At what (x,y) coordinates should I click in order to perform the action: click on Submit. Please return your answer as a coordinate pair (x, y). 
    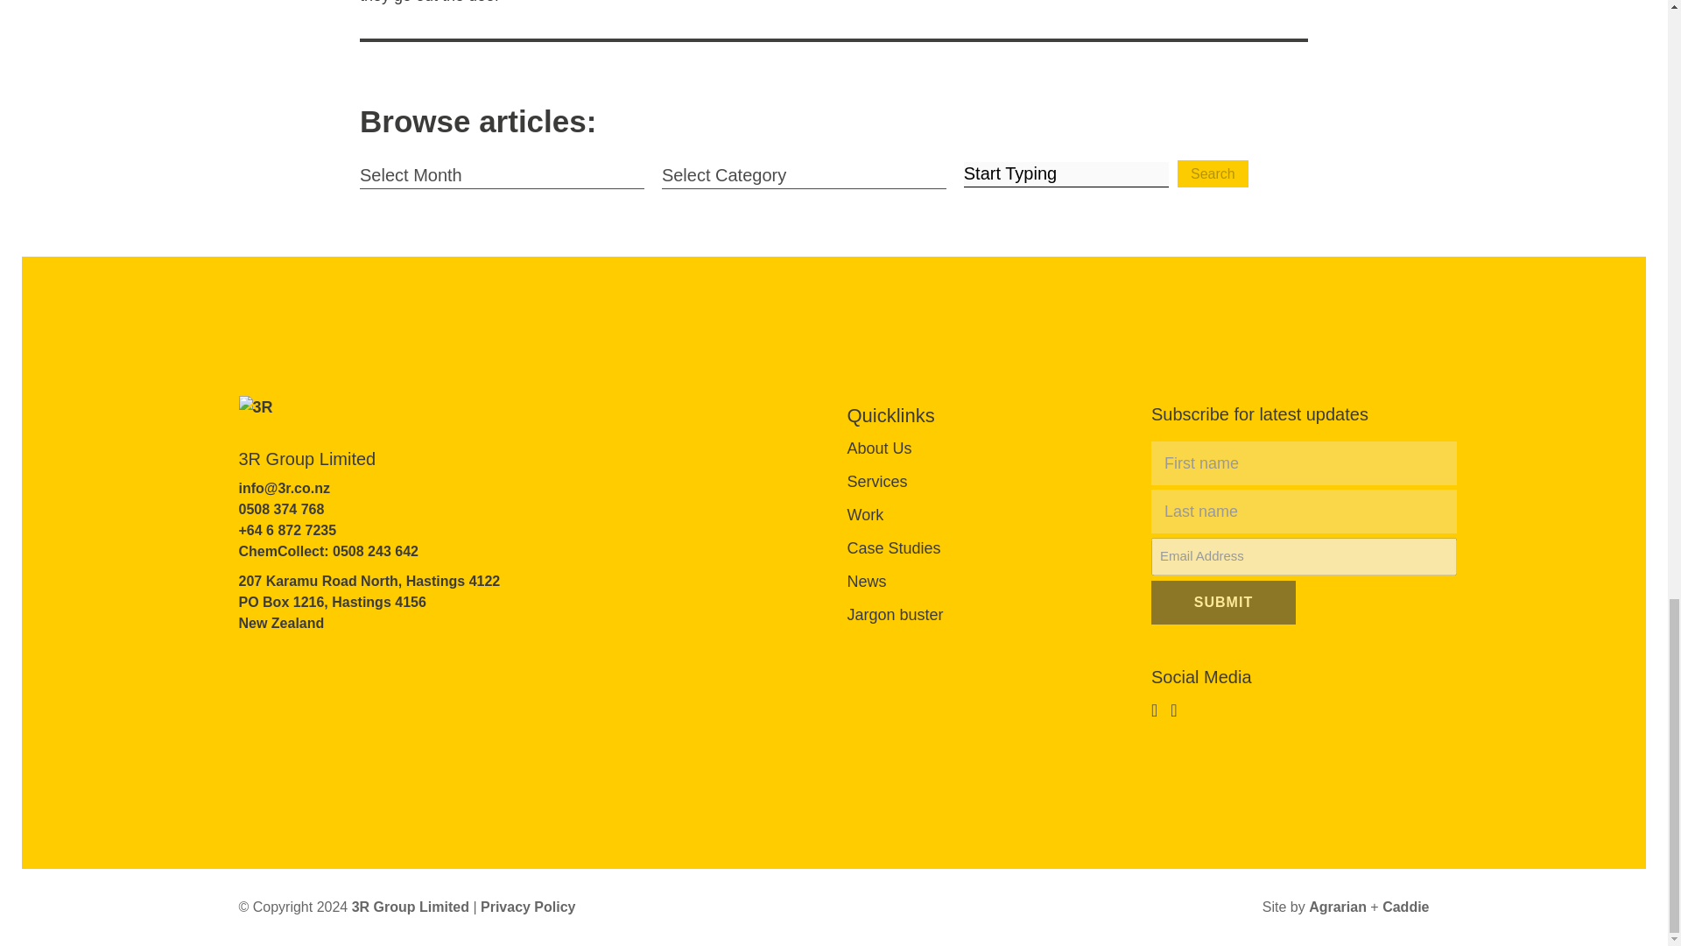
    Looking at the image, I should click on (1224, 603).